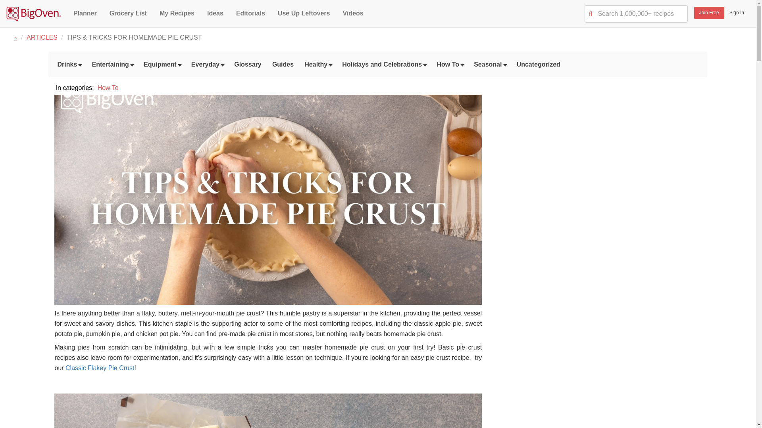 The height and width of the screenshot is (428, 762). I want to click on Drinks, so click(66, 64).